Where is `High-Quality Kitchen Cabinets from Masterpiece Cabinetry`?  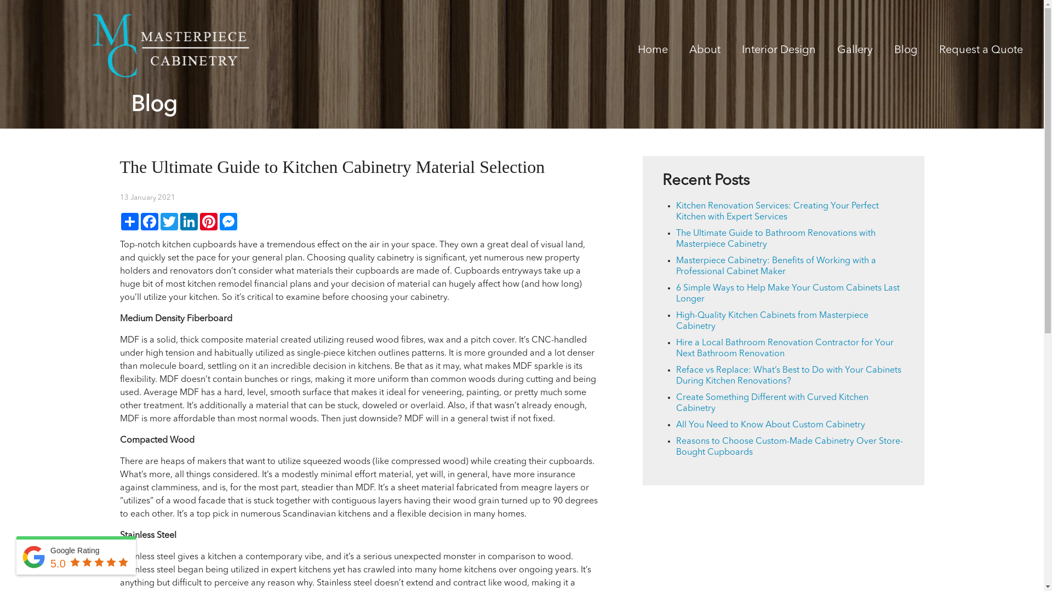 High-Quality Kitchen Cabinets from Masterpiece Cabinetry is located at coordinates (773, 321).